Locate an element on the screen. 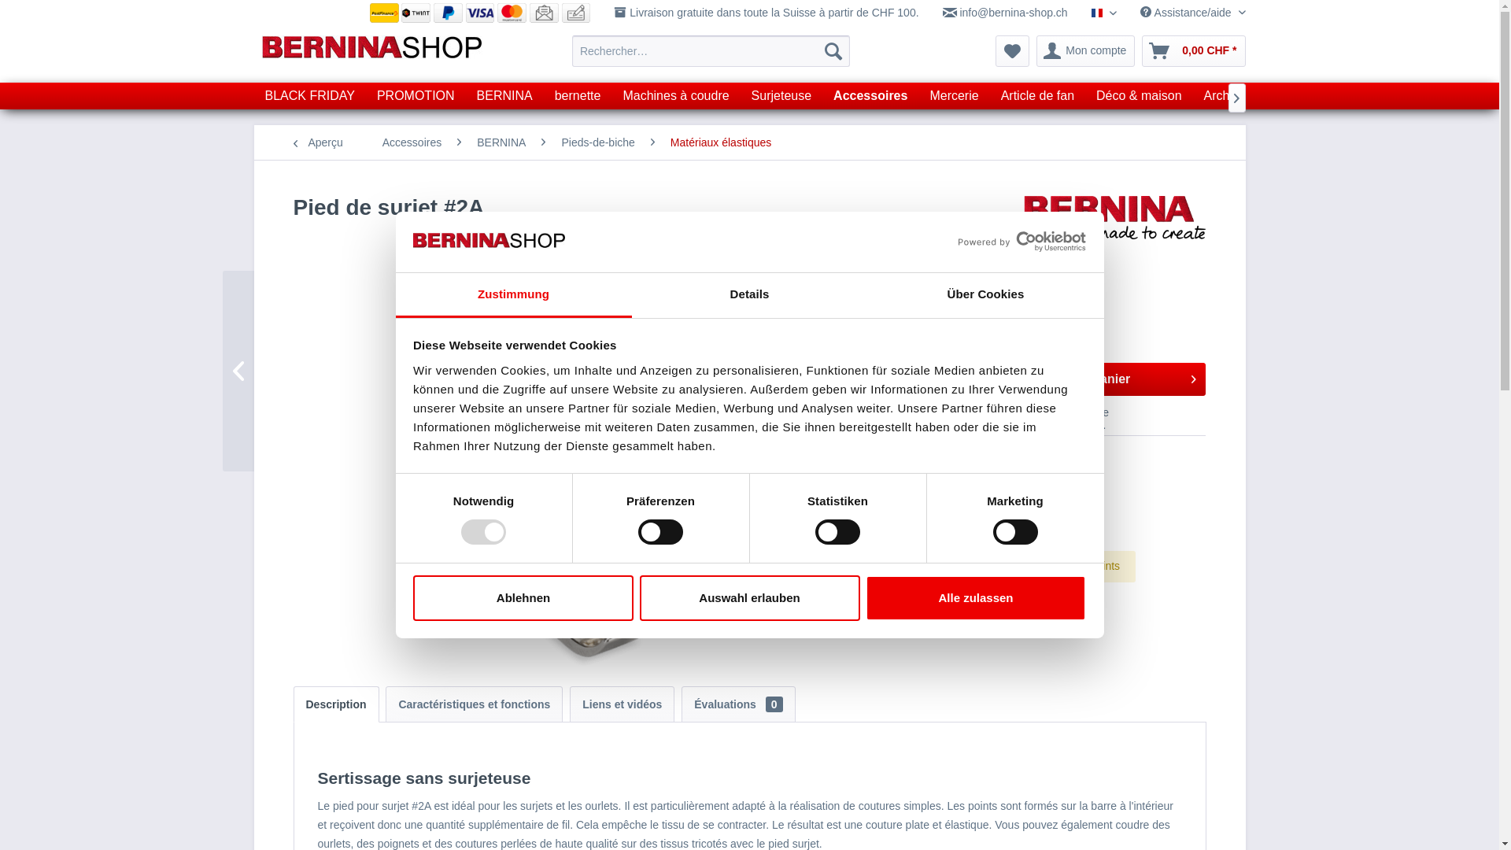 This screenshot has width=1511, height=850. Zustimmung is located at coordinates (513, 296).